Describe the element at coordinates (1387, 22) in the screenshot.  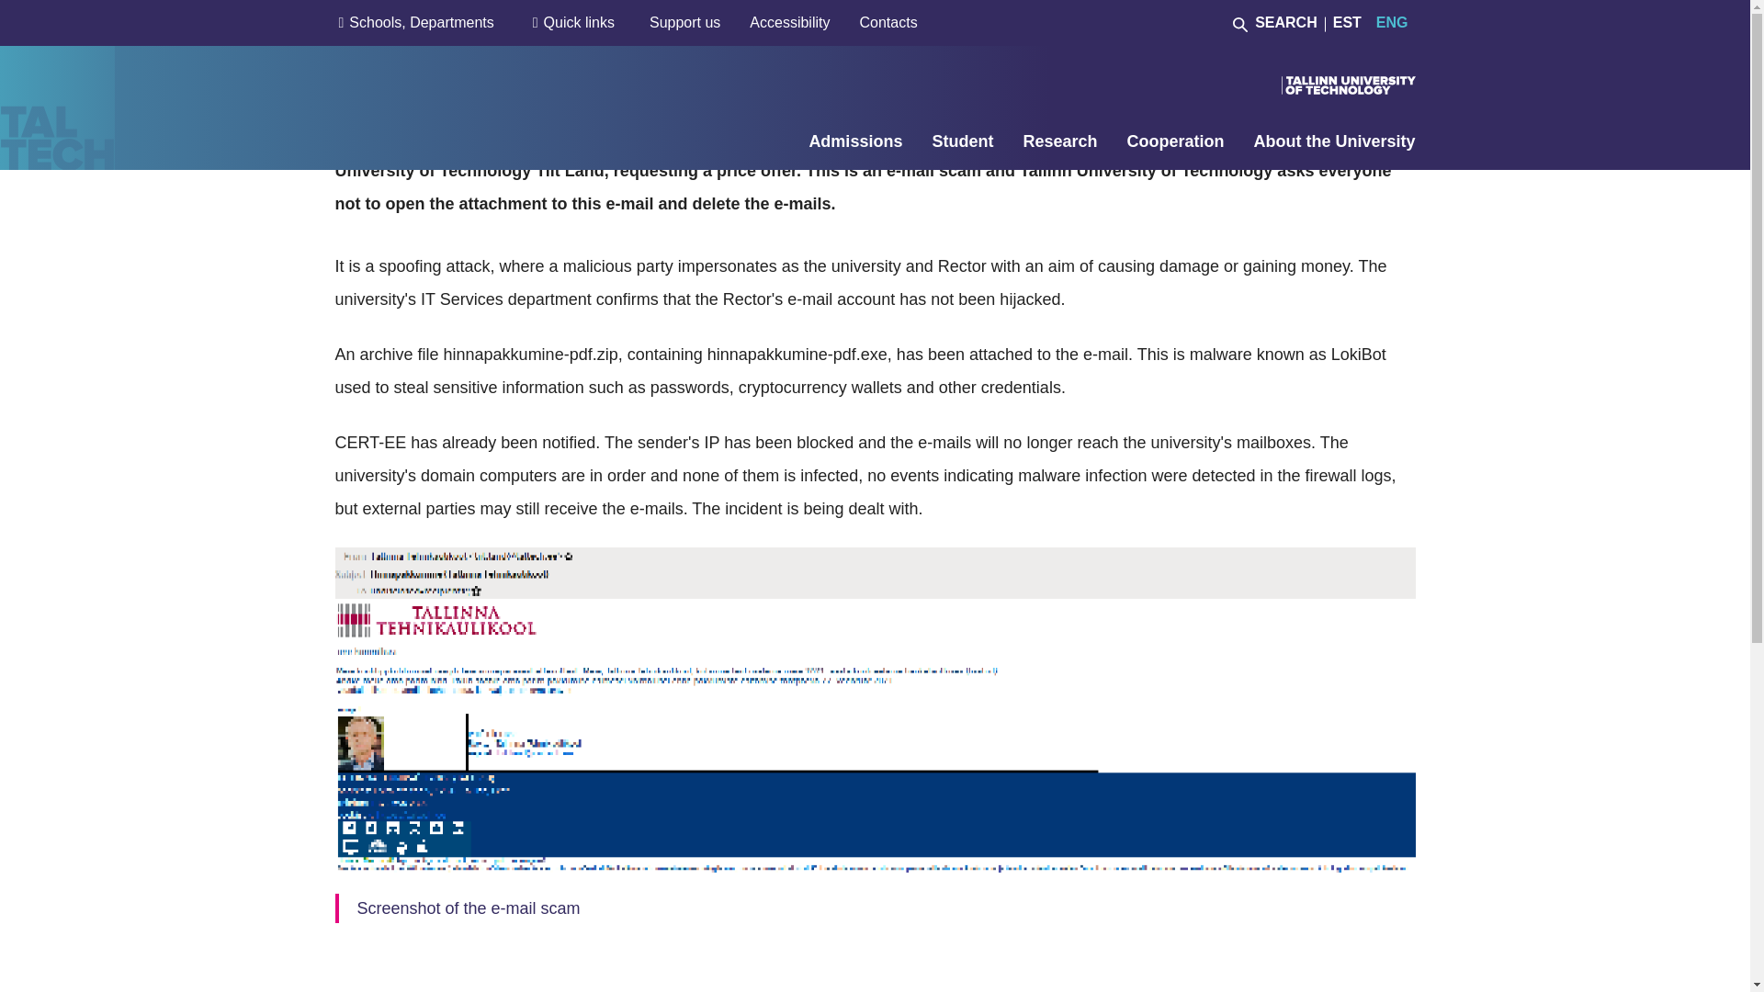
I see `ENG` at that location.